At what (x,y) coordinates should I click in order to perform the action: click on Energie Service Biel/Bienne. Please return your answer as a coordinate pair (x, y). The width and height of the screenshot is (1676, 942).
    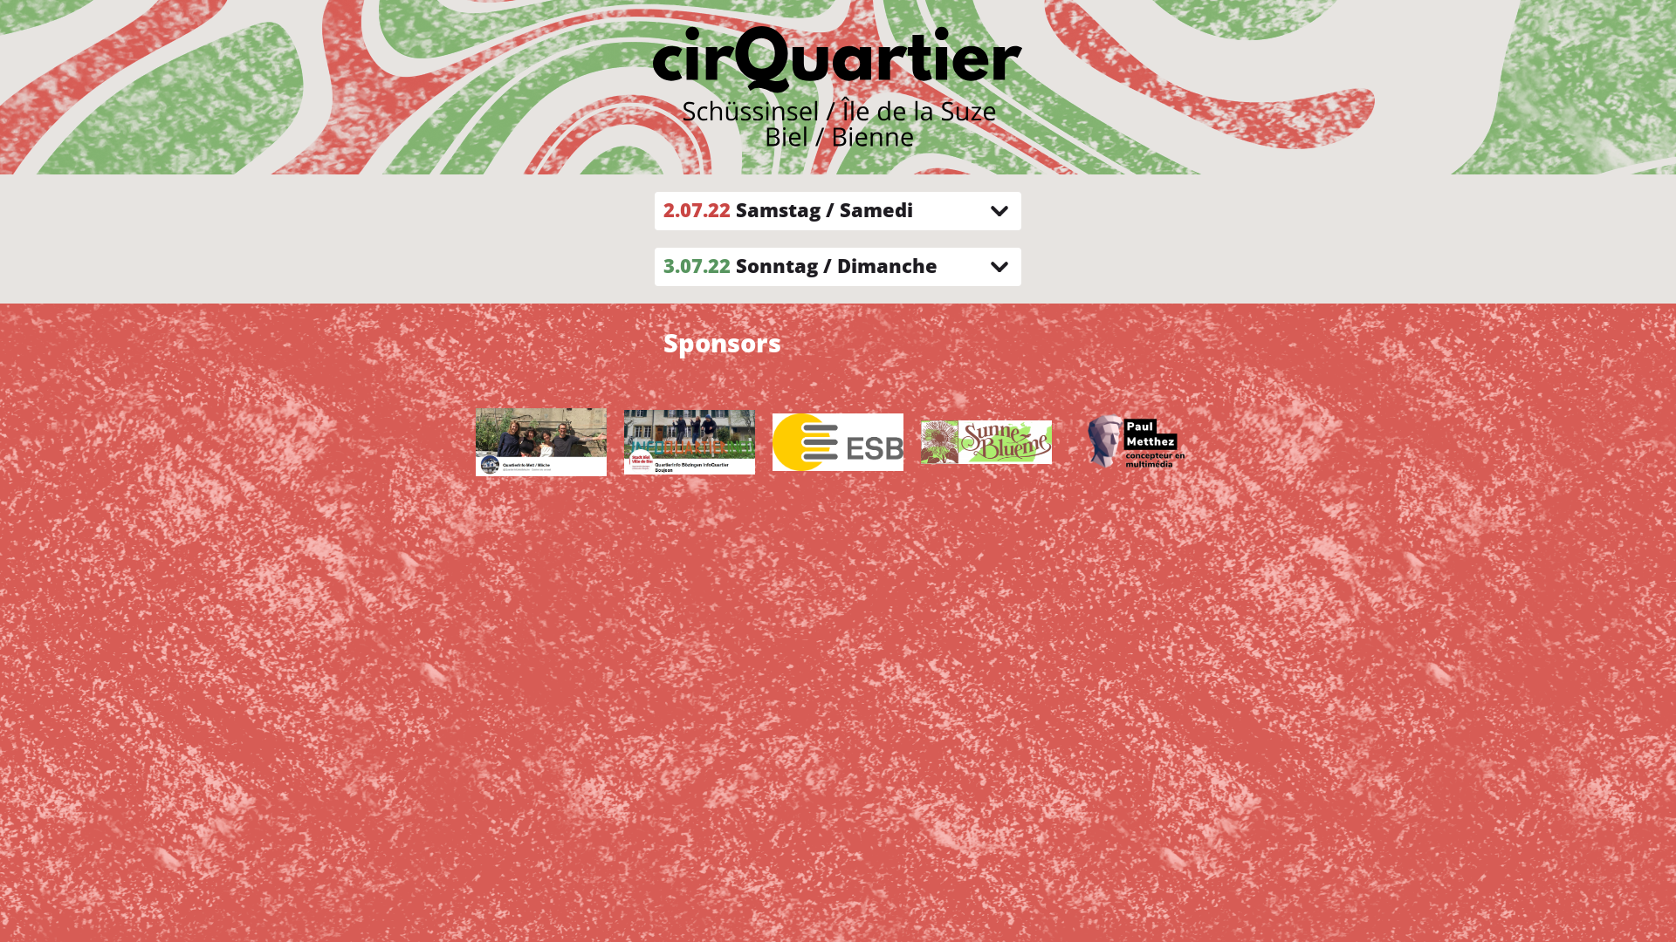
    Looking at the image, I should click on (838, 489).